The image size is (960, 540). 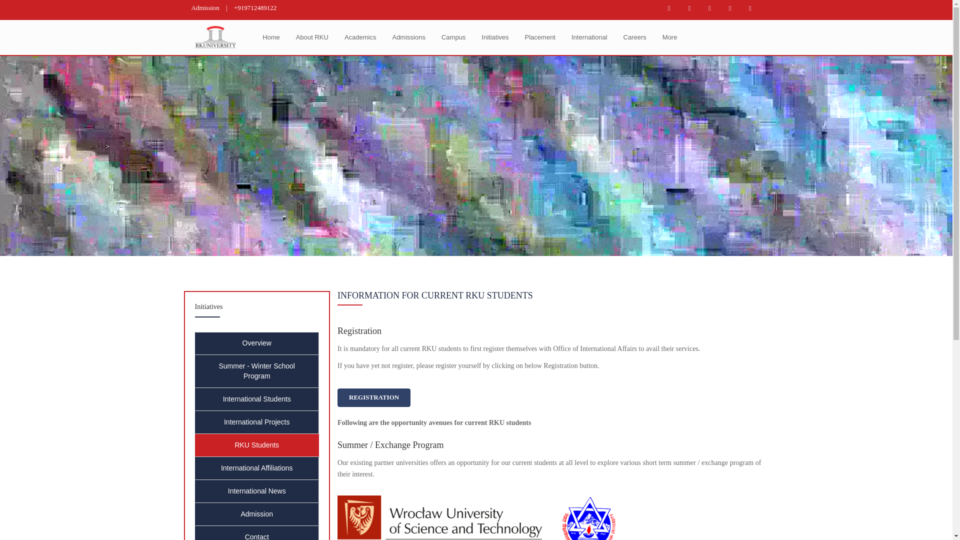 I want to click on Home, so click(x=271, y=37).